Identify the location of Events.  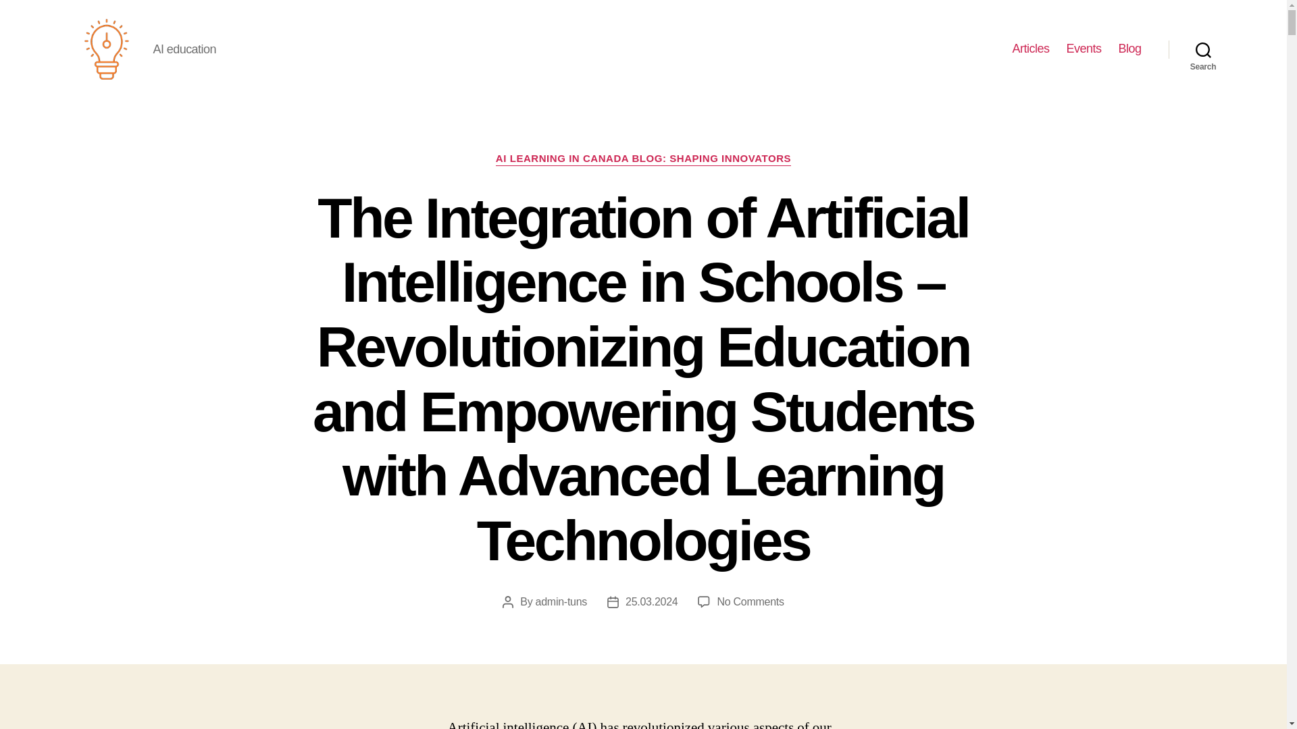
(1084, 49).